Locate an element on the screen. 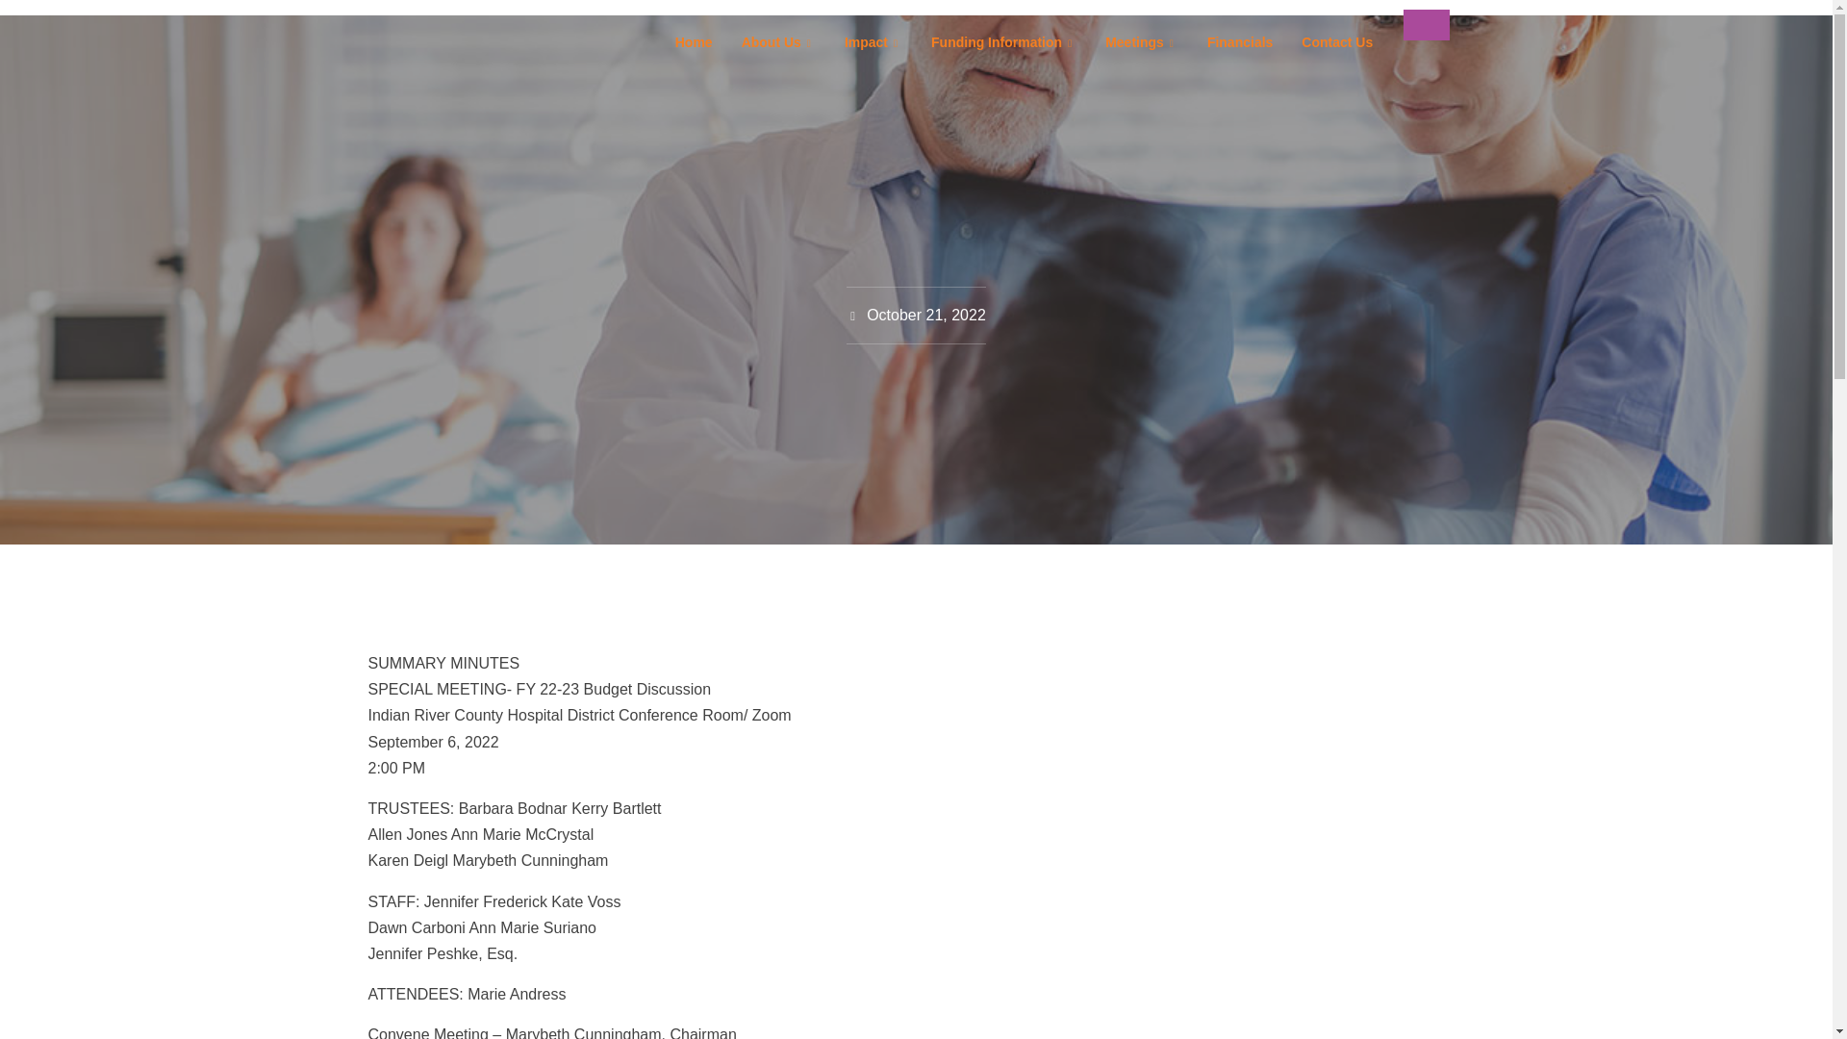 The height and width of the screenshot is (1039, 1847). Contact Us is located at coordinates (1337, 42).